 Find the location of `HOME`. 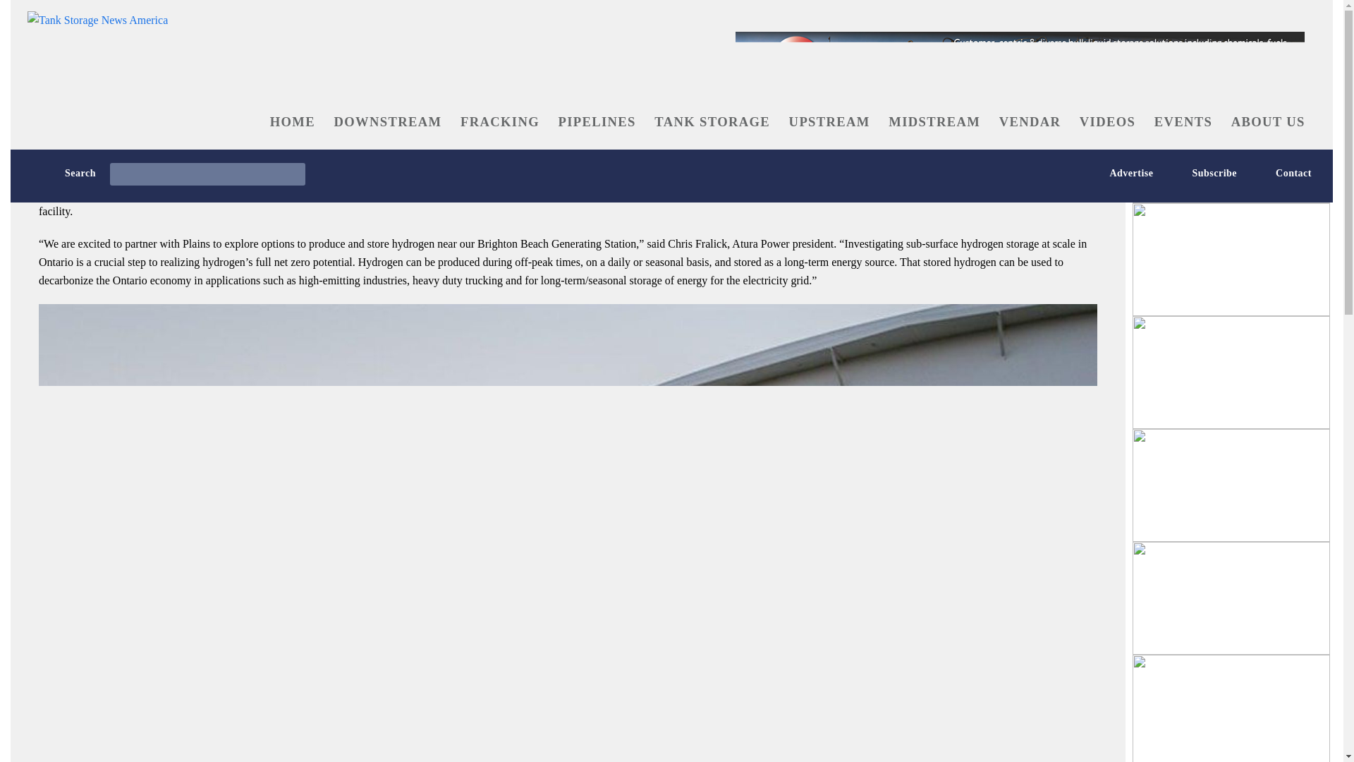

HOME is located at coordinates (292, 121).